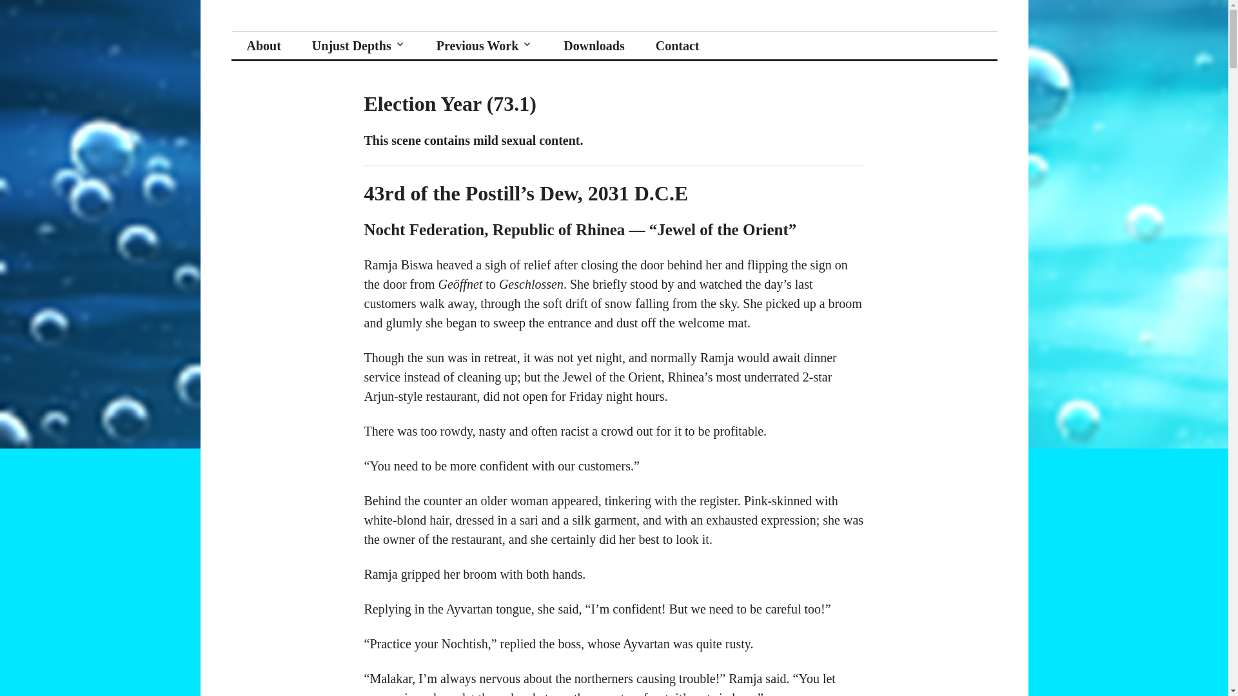 The width and height of the screenshot is (1238, 696). What do you see at coordinates (309, 30) in the screenshot?
I see `Unjust Depths` at bounding box center [309, 30].